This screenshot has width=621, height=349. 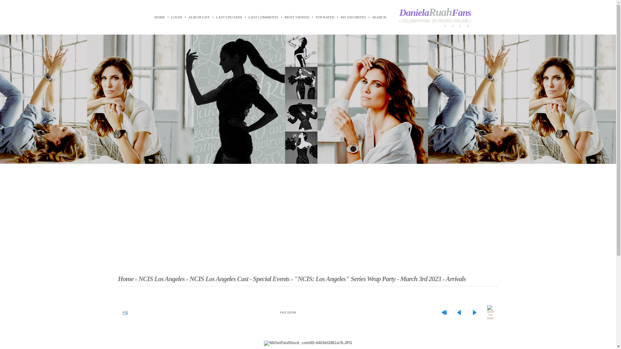 I want to click on Show top rated items, so click(x=325, y=17).